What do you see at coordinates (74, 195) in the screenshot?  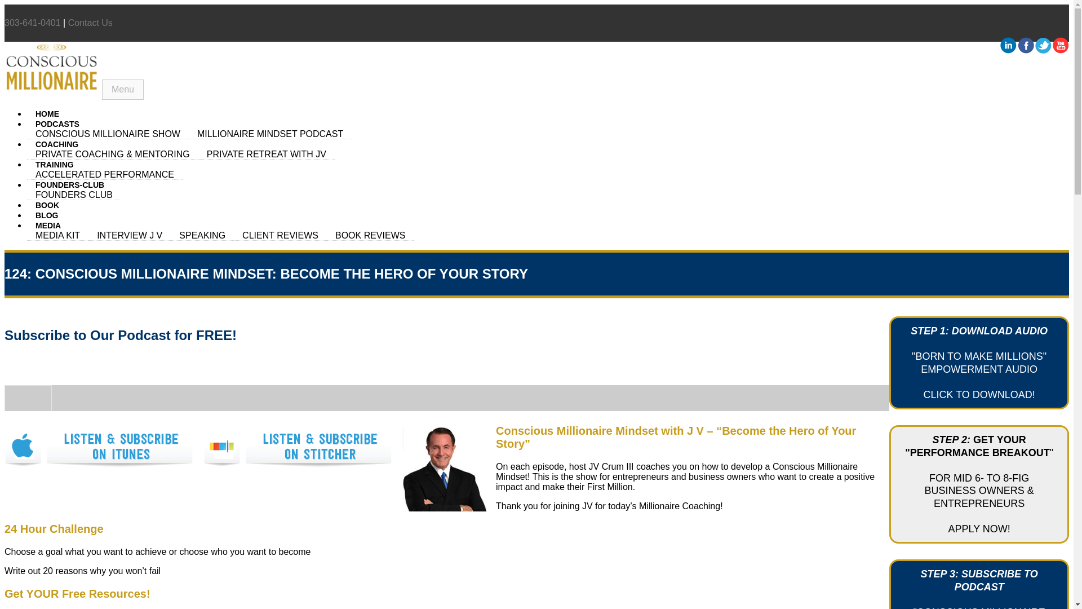 I see `FOUNDERS CLUB` at bounding box center [74, 195].